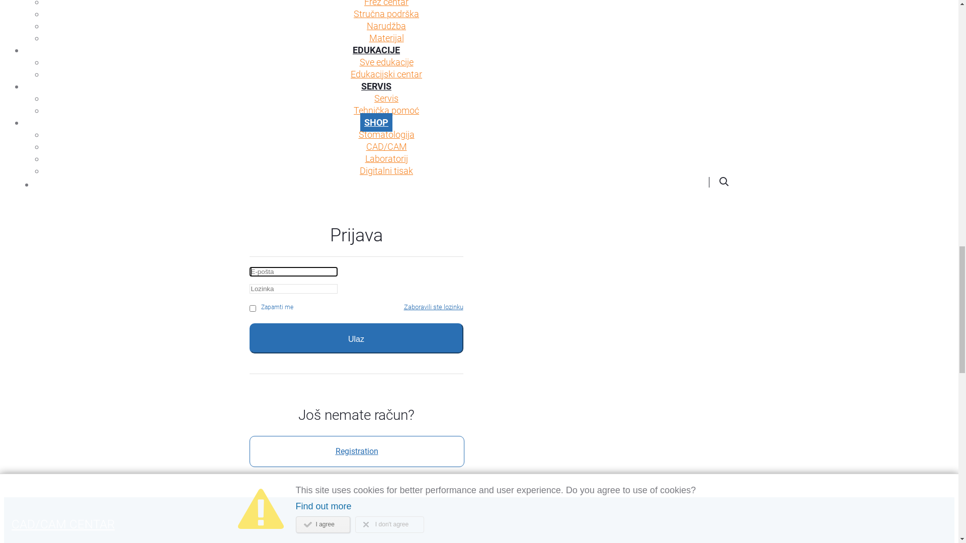 This screenshot has height=543, width=966. What do you see at coordinates (386, 241) in the screenshot?
I see `Amalgami` at bounding box center [386, 241].